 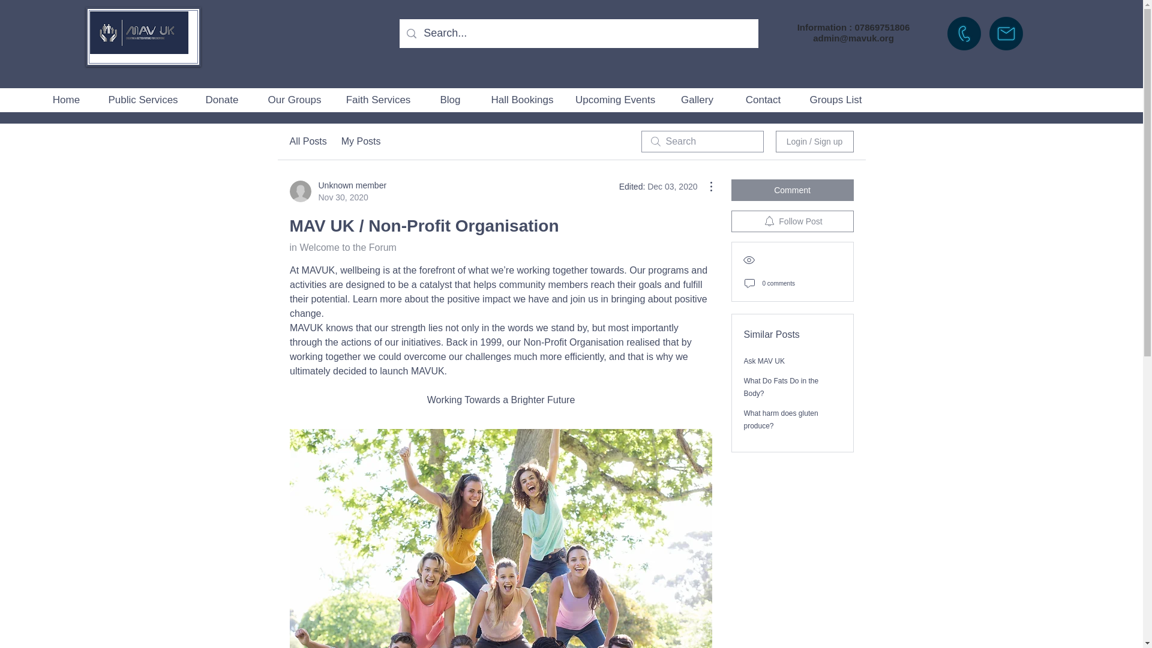 What do you see at coordinates (762, 100) in the screenshot?
I see `Contact` at bounding box center [762, 100].